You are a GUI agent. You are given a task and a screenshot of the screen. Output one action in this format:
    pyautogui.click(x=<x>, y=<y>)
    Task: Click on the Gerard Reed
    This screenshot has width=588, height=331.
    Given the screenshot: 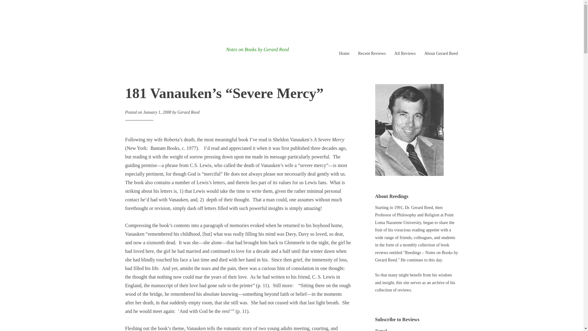 What is the action you would take?
    pyautogui.click(x=188, y=112)
    